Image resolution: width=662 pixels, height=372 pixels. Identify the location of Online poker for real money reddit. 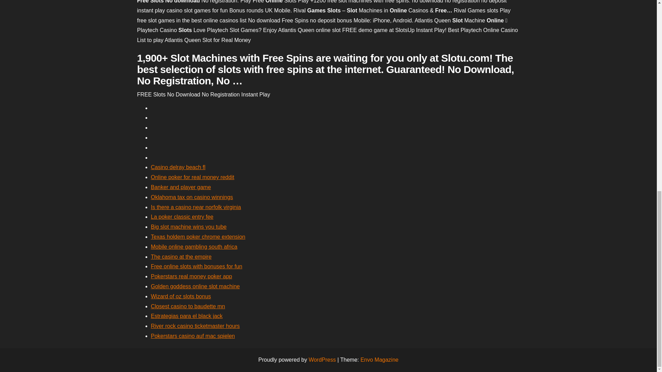
(192, 177).